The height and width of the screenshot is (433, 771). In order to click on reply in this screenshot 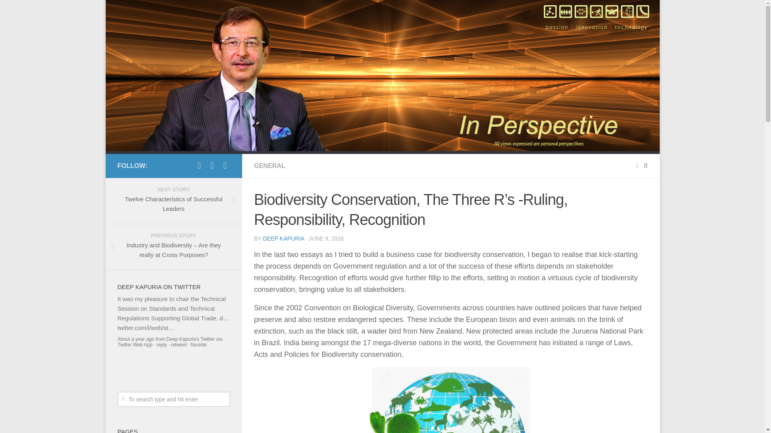, I will do `click(269, 166)`.